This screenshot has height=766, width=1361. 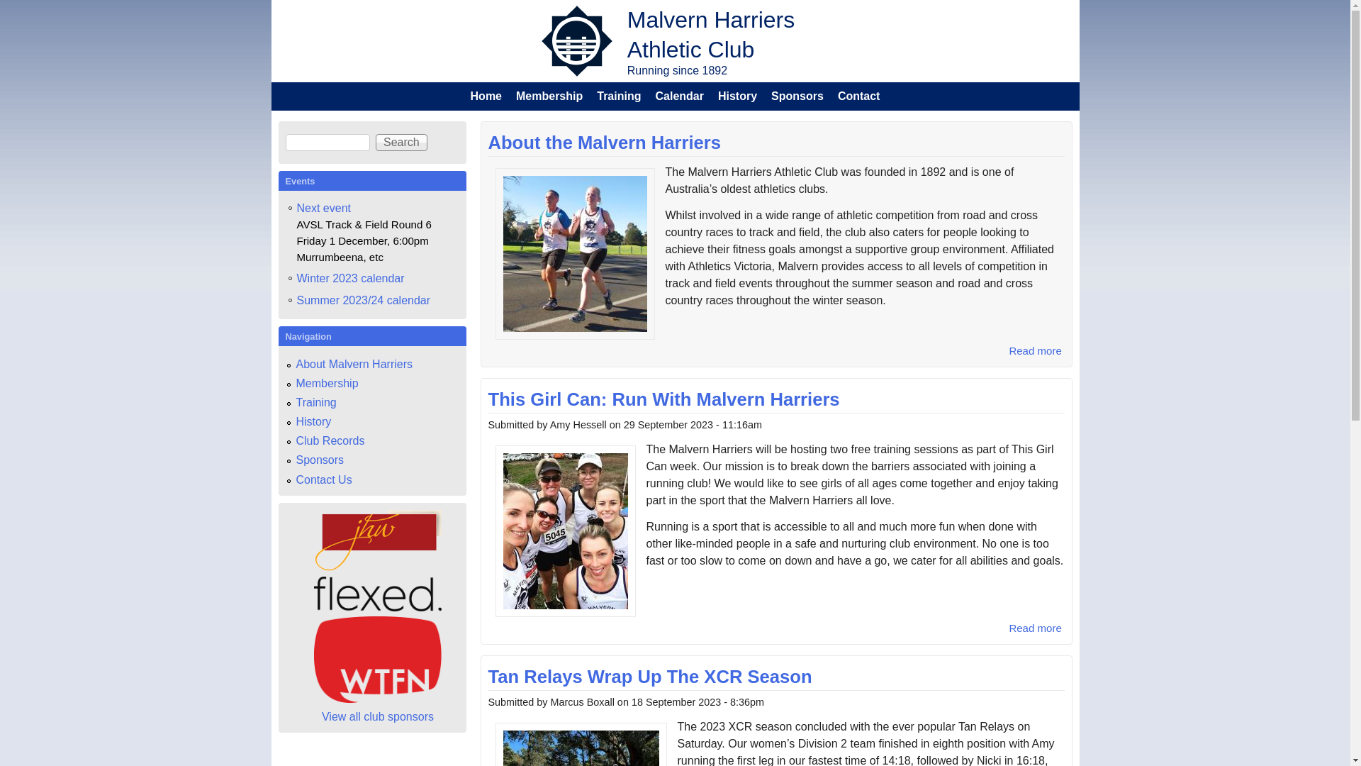 I want to click on Contact, so click(x=859, y=96).